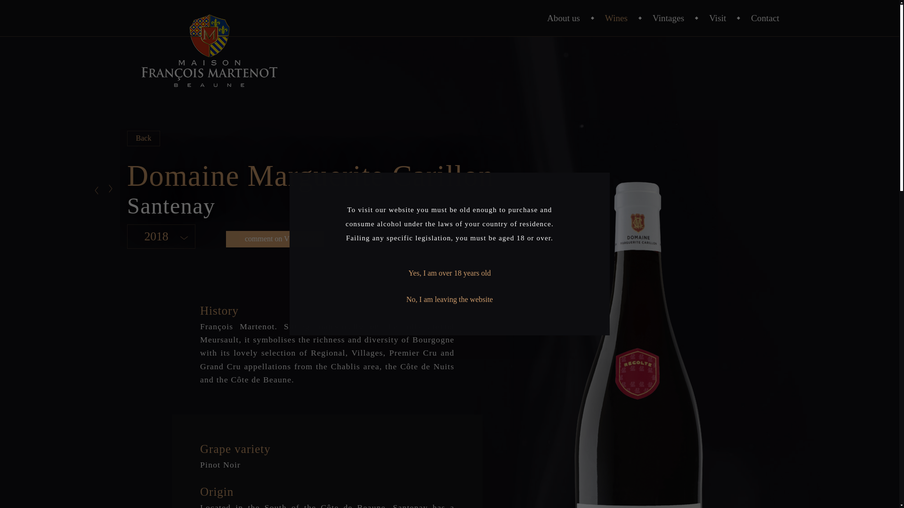 This screenshot has height=508, width=904. What do you see at coordinates (669, 18) in the screenshot?
I see `Vintages` at bounding box center [669, 18].